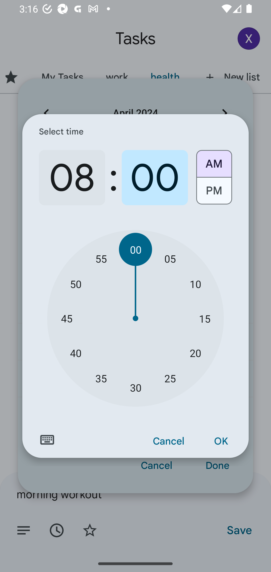 The height and width of the screenshot is (572, 271). Describe the element at coordinates (66, 319) in the screenshot. I see `45 45 minutes` at that location.